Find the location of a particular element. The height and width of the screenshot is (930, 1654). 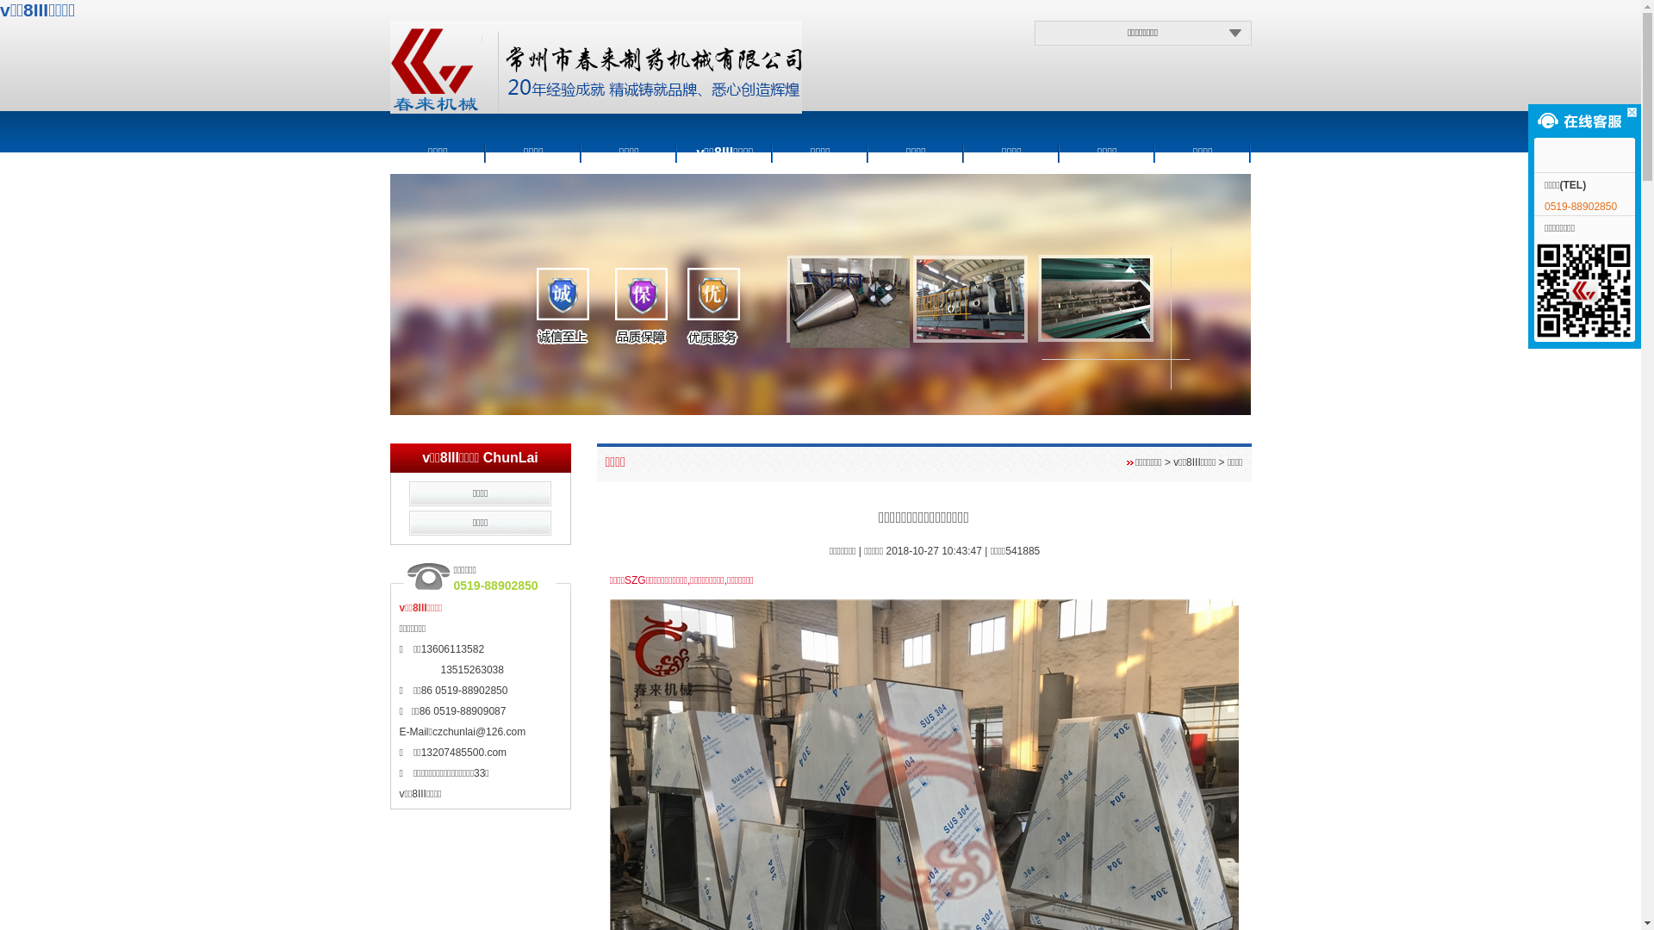

13207485500.com is located at coordinates (463, 753).